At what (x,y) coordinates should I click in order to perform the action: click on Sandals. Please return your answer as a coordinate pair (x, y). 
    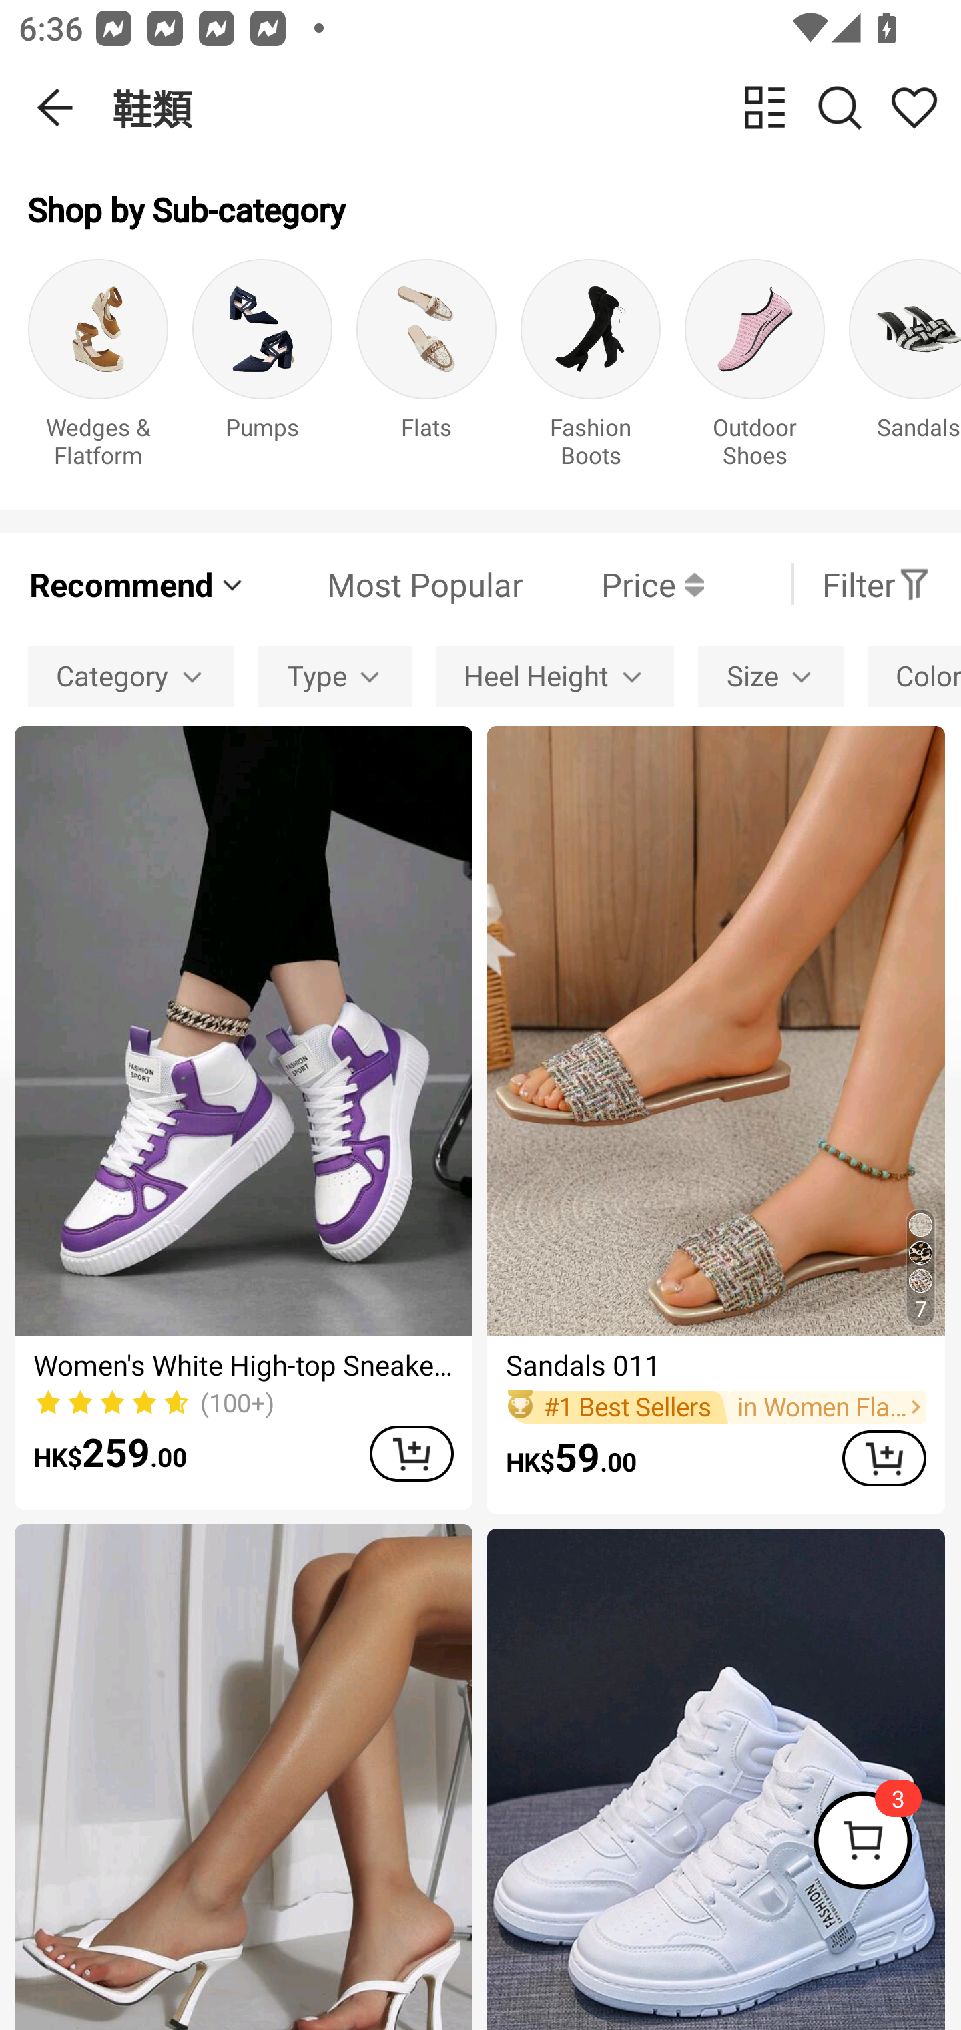
    Looking at the image, I should click on (905, 370).